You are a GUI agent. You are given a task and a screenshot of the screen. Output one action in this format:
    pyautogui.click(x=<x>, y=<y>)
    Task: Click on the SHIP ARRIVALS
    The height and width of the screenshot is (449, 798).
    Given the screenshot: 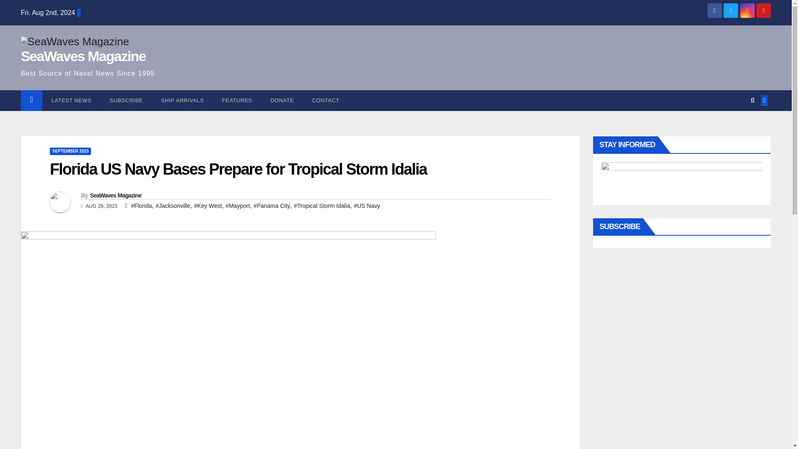 What is the action you would take?
    pyautogui.click(x=182, y=101)
    